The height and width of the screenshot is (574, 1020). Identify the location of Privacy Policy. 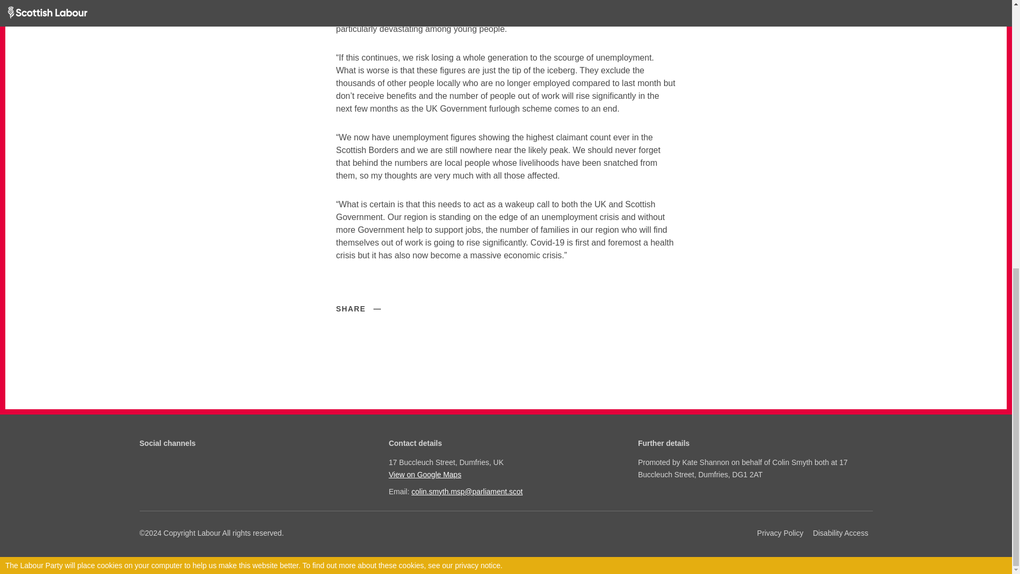
(780, 533).